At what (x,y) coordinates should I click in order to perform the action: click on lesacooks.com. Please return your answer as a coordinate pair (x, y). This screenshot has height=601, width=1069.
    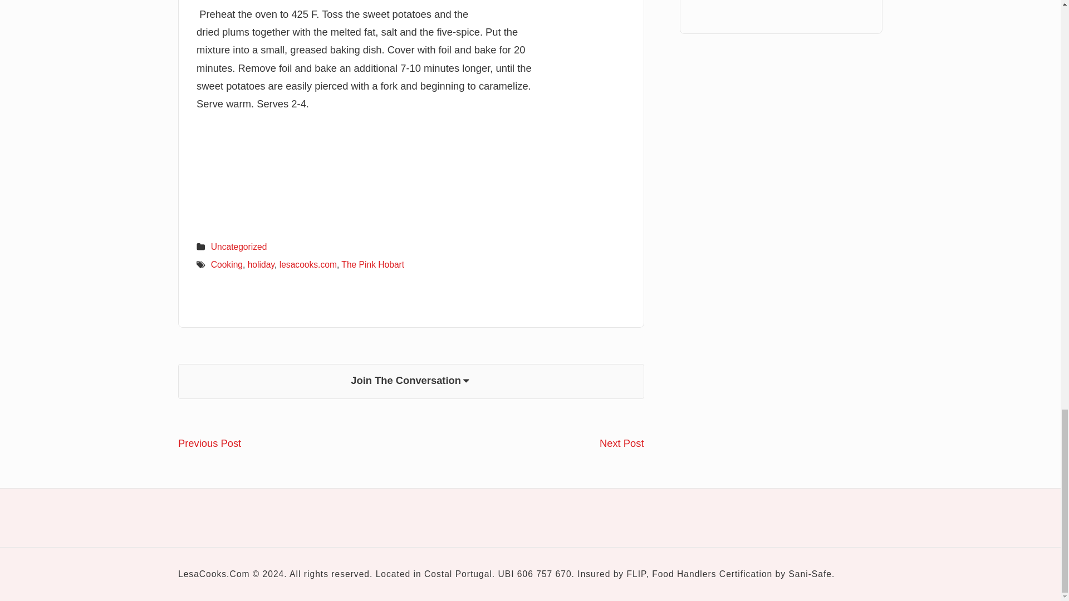
    Looking at the image, I should click on (209, 443).